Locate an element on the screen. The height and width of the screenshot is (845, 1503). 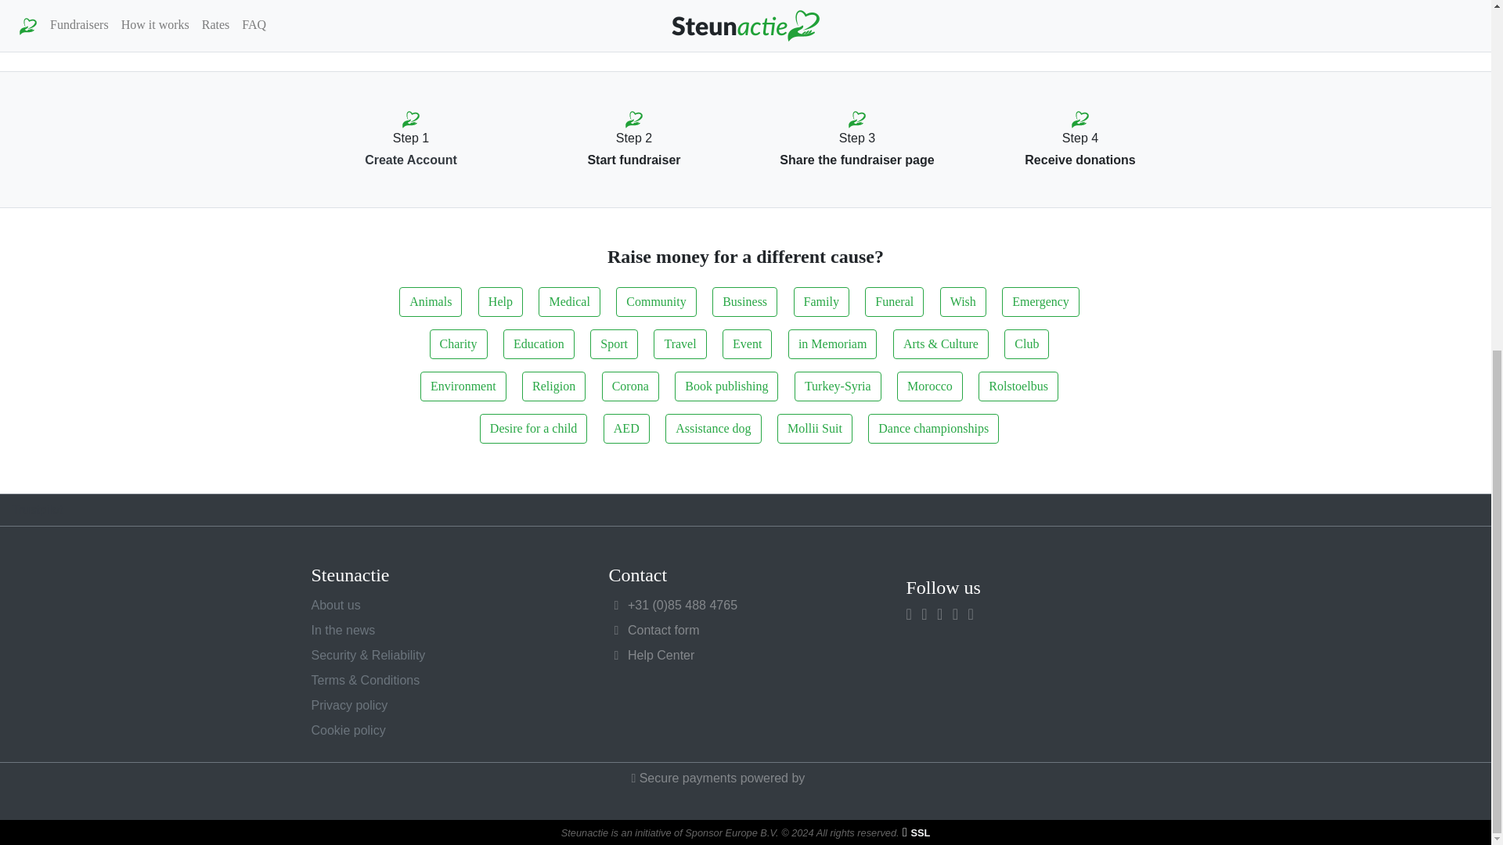
Sport is located at coordinates (614, 344).